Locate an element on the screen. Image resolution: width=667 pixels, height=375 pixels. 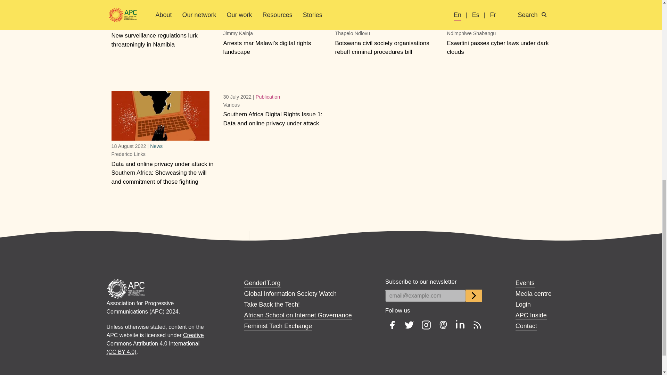
Twitter is located at coordinates (409, 325).